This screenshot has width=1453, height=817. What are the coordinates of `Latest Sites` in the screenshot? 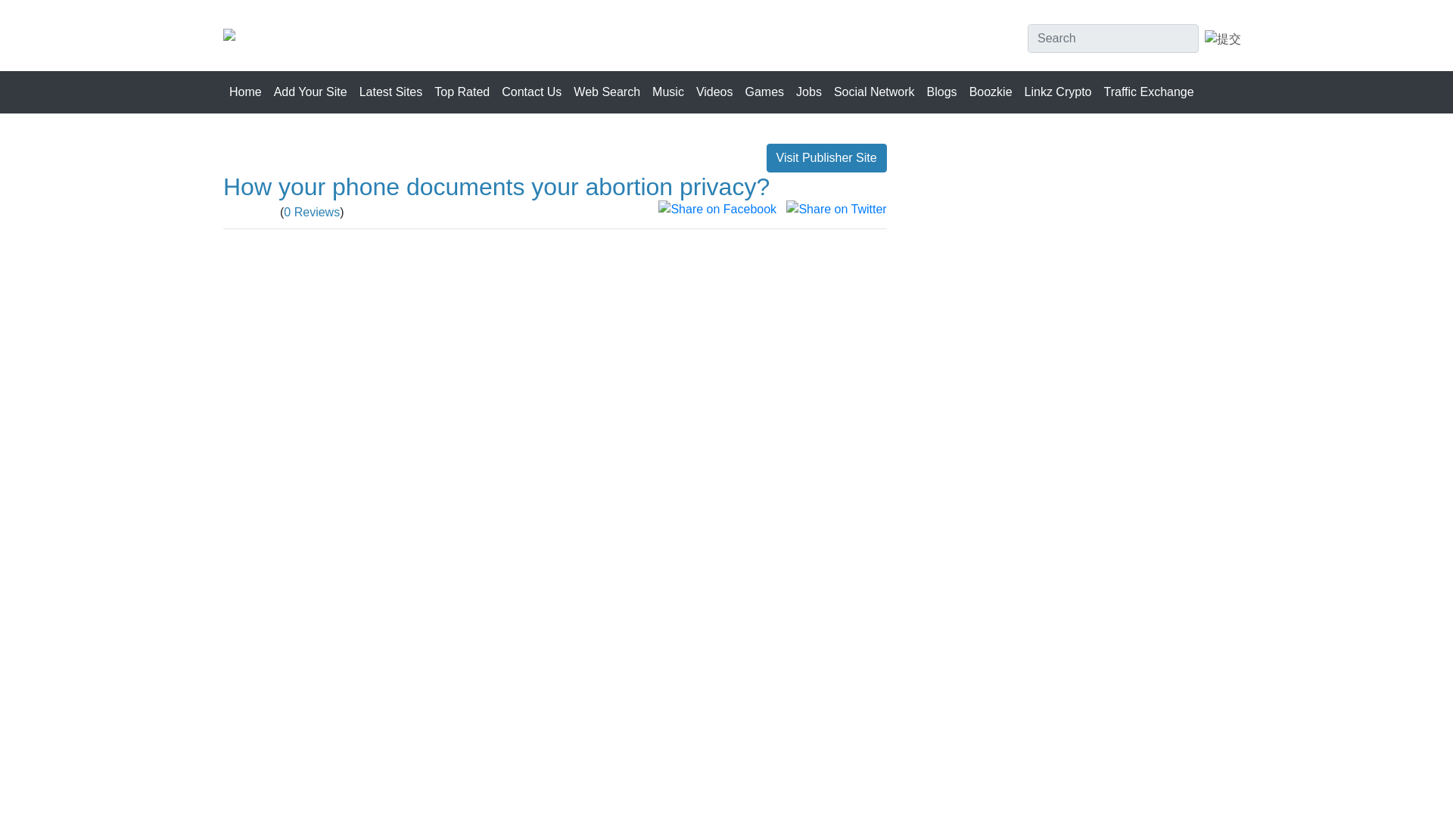 It's located at (390, 92).